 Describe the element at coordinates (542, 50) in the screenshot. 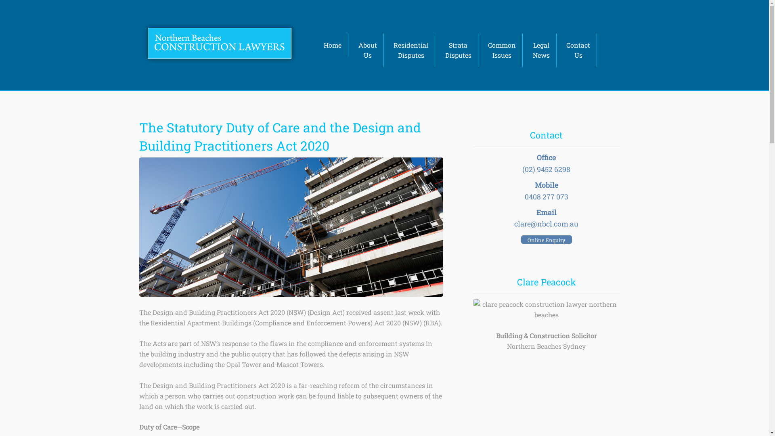

I see `Legal
News` at that location.